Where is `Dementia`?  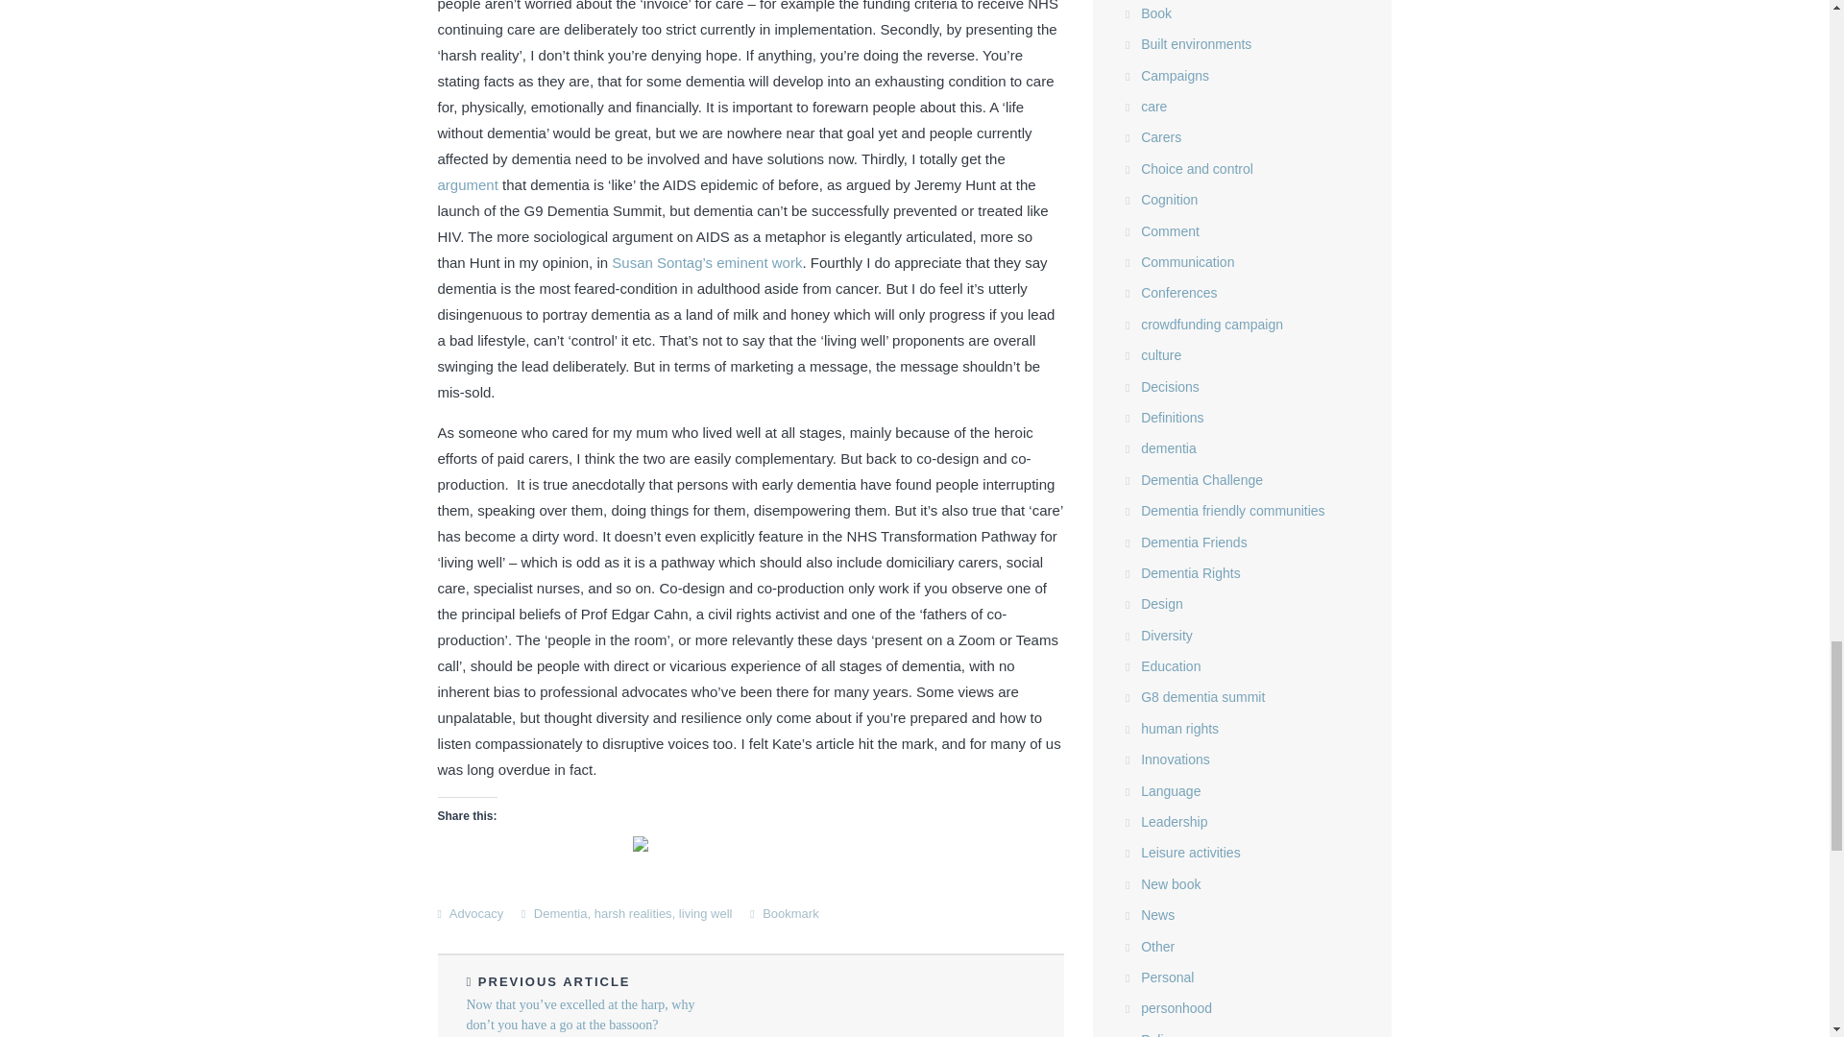
Dementia is located at coordinates (561, 913).